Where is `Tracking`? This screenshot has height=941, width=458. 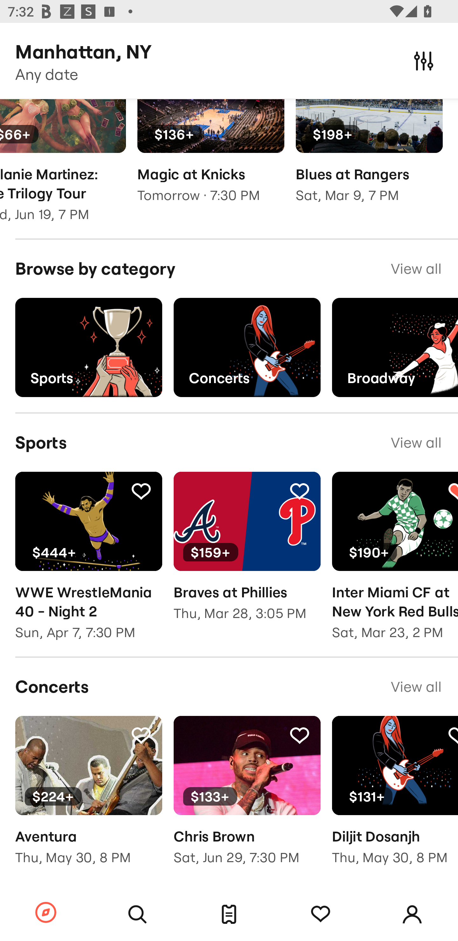 Tracking is located at coordinates (141, 491).